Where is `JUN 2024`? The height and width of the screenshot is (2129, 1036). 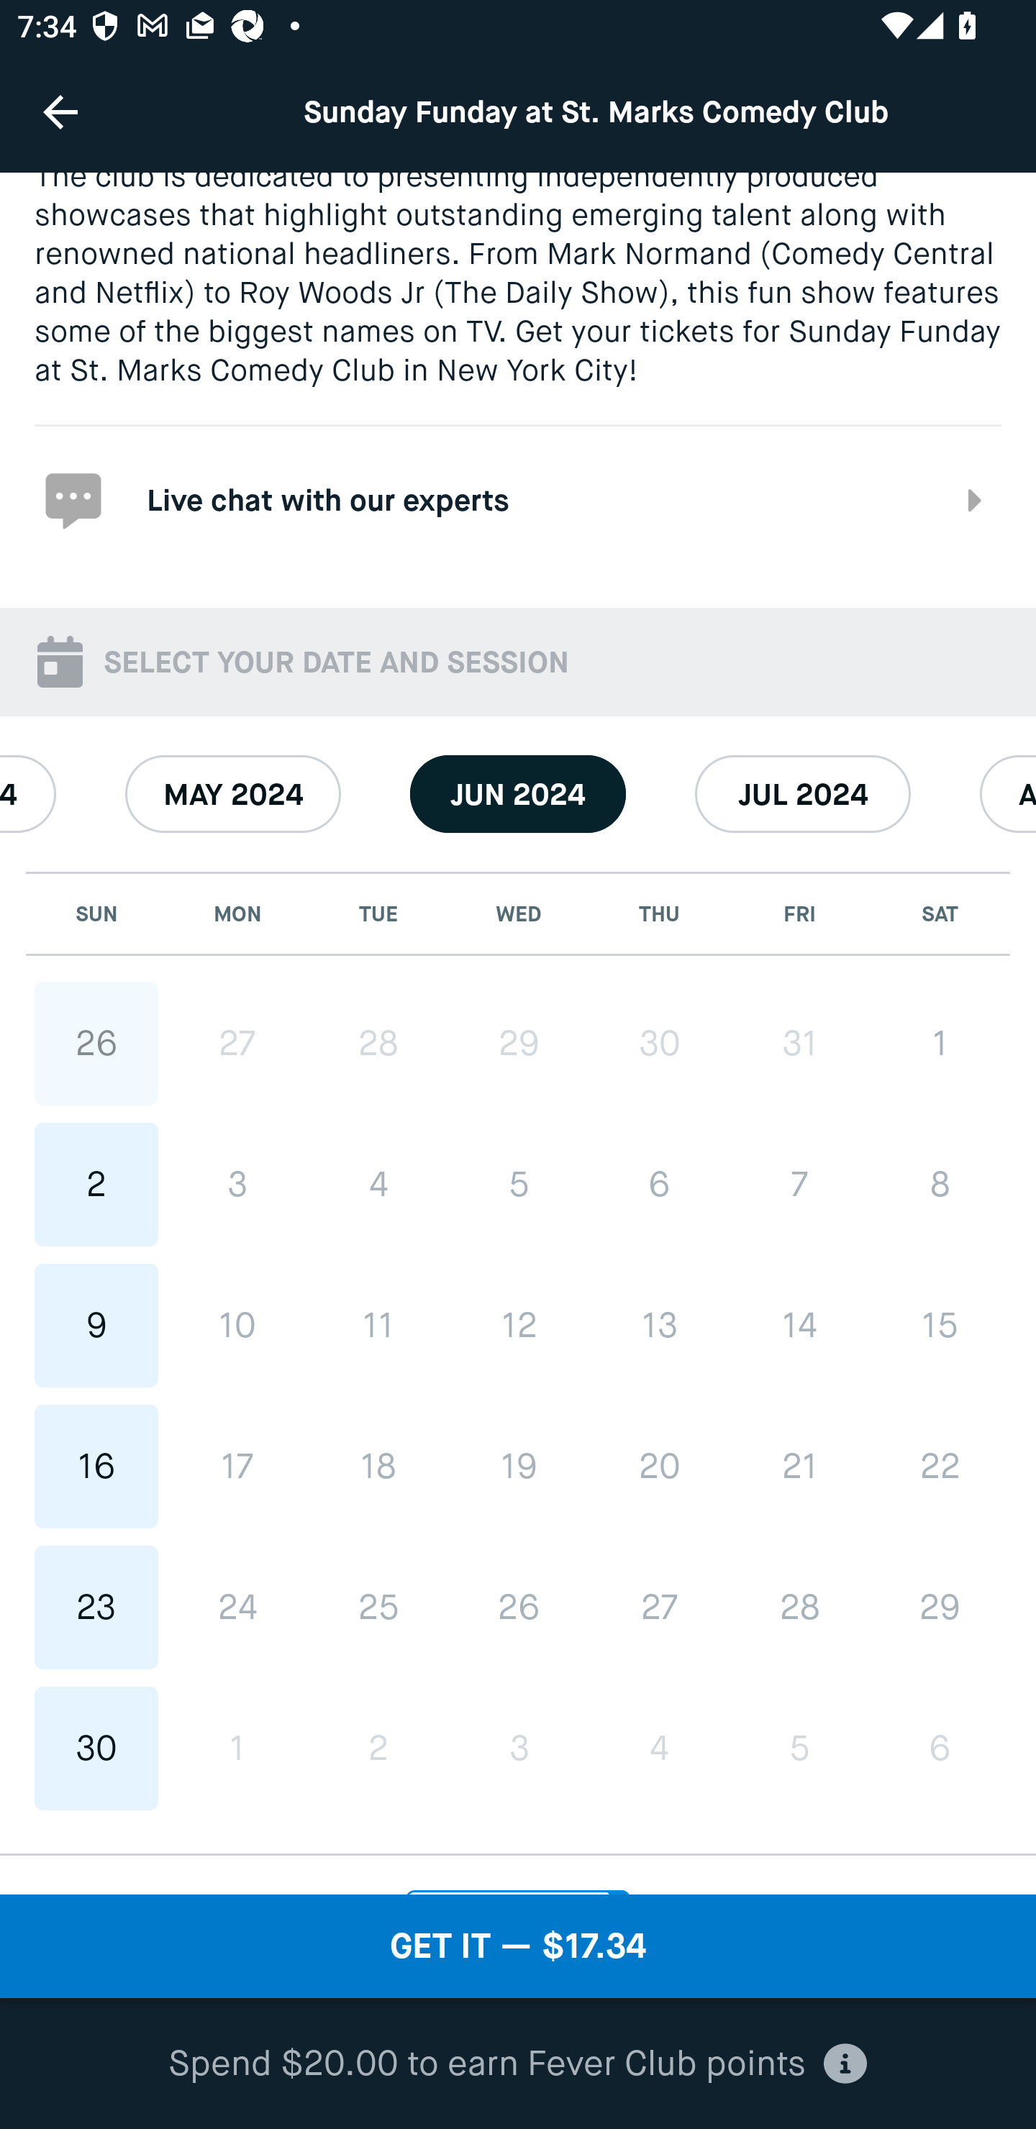 JUN 2024 is located at coordinates (518, 794).